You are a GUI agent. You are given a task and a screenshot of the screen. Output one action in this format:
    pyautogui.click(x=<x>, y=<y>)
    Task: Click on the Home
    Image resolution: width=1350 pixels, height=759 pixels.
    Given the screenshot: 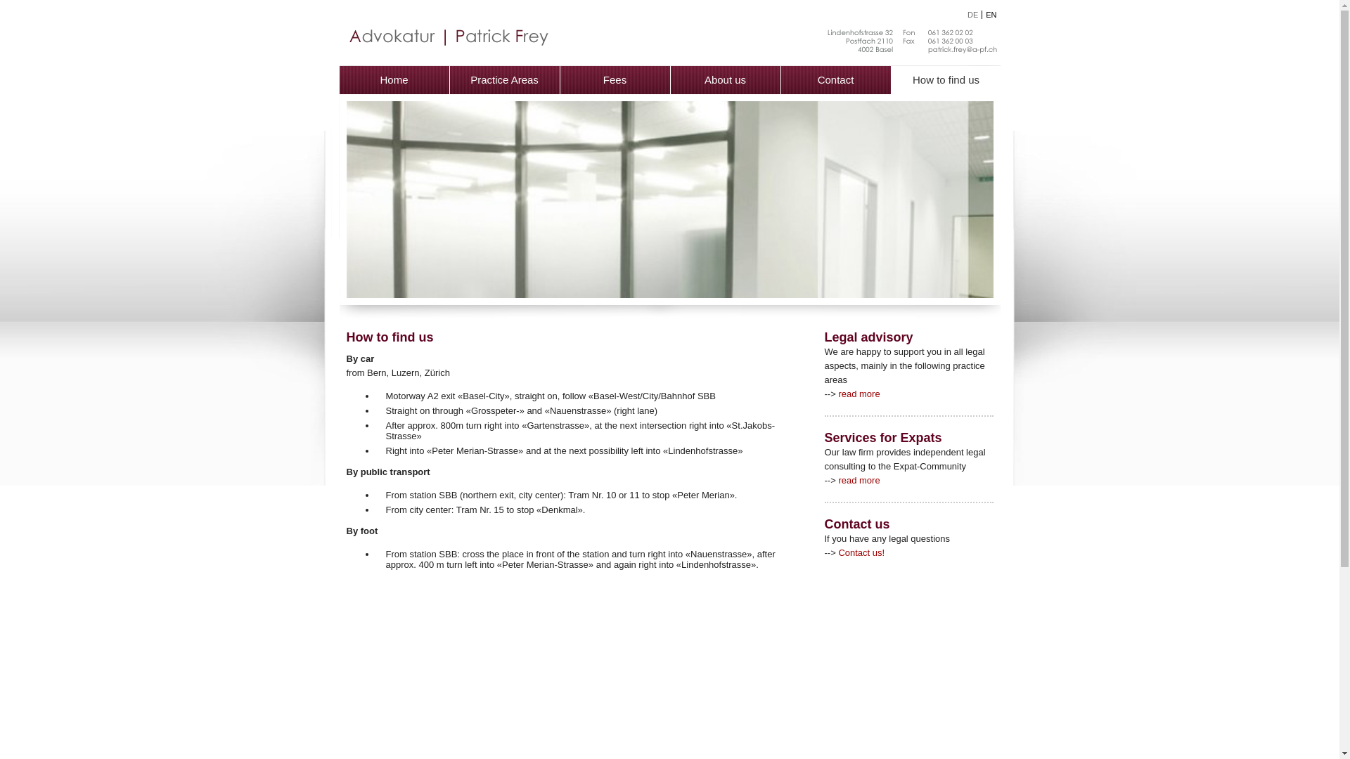 What is the action you would take?
    pyautogui.click(x=394, y=80)
    